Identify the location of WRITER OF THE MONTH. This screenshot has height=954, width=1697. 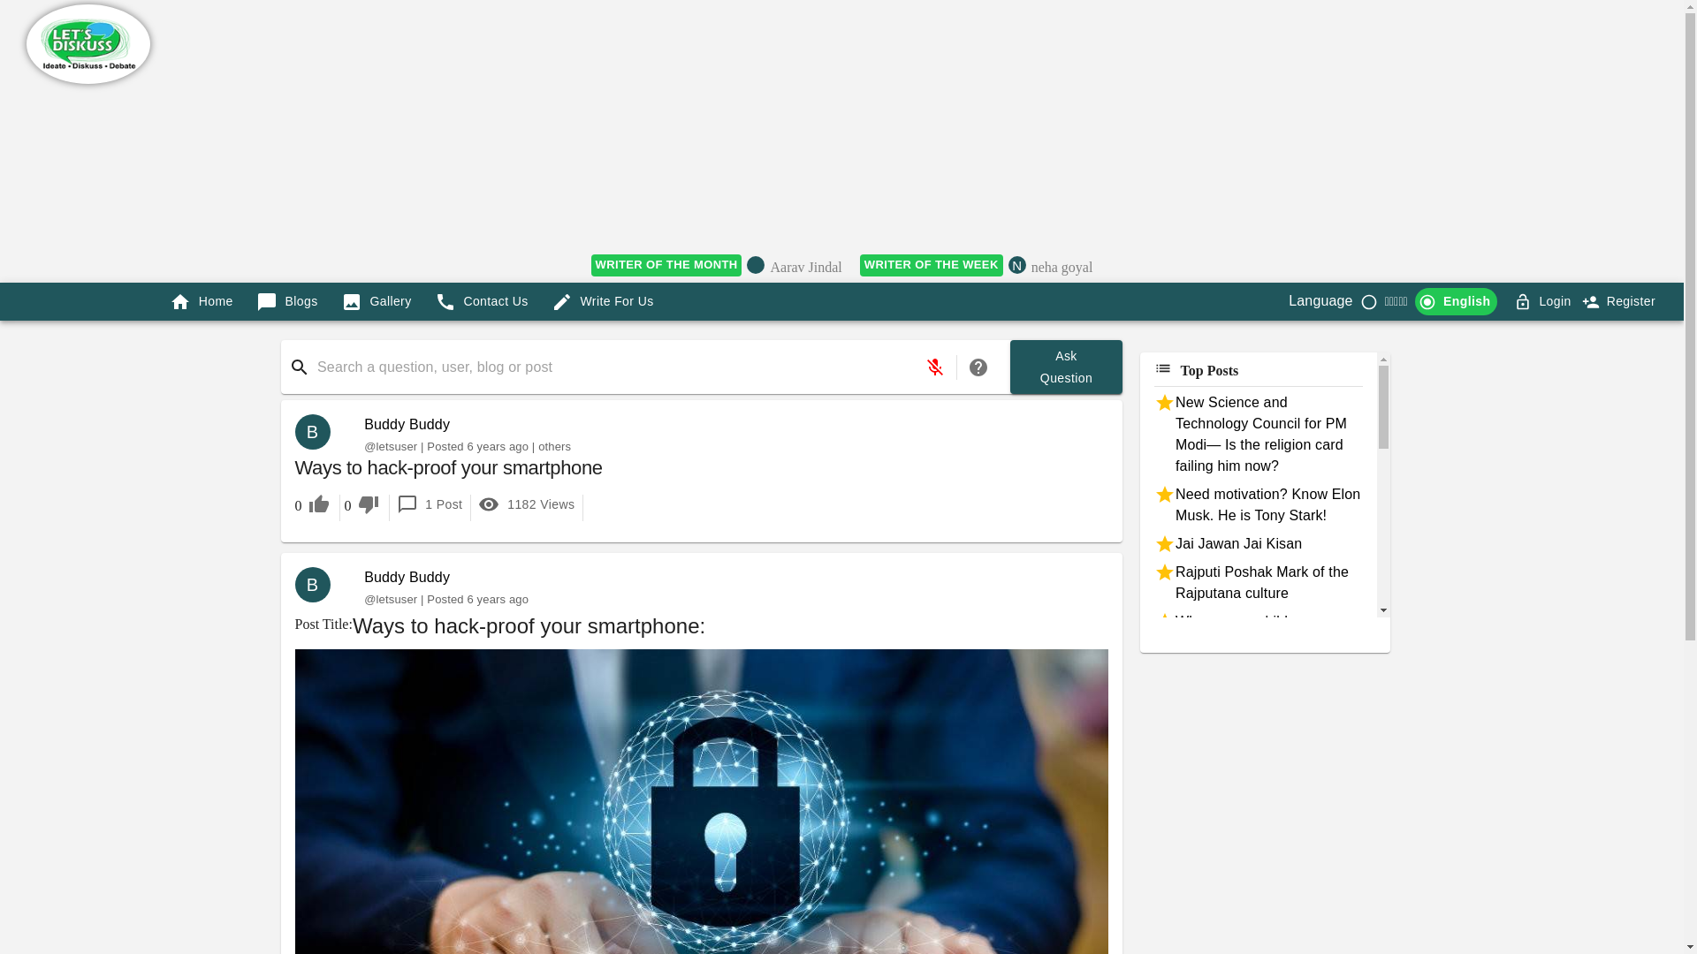
(666, 265).